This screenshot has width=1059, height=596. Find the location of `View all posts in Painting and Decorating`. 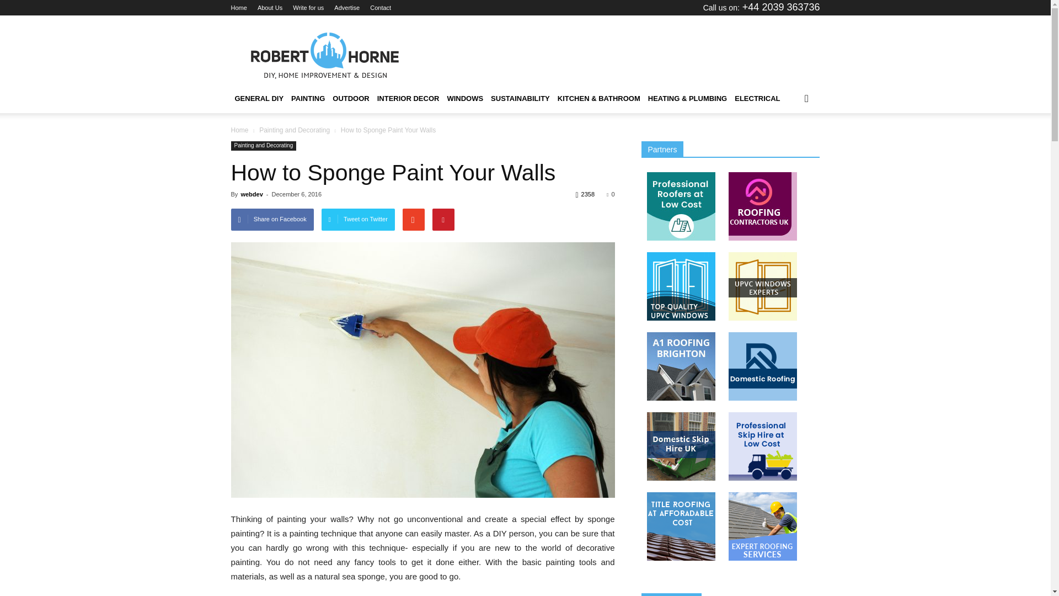

View all posts in Painting and Decorating is located at coordinates (295, 130).